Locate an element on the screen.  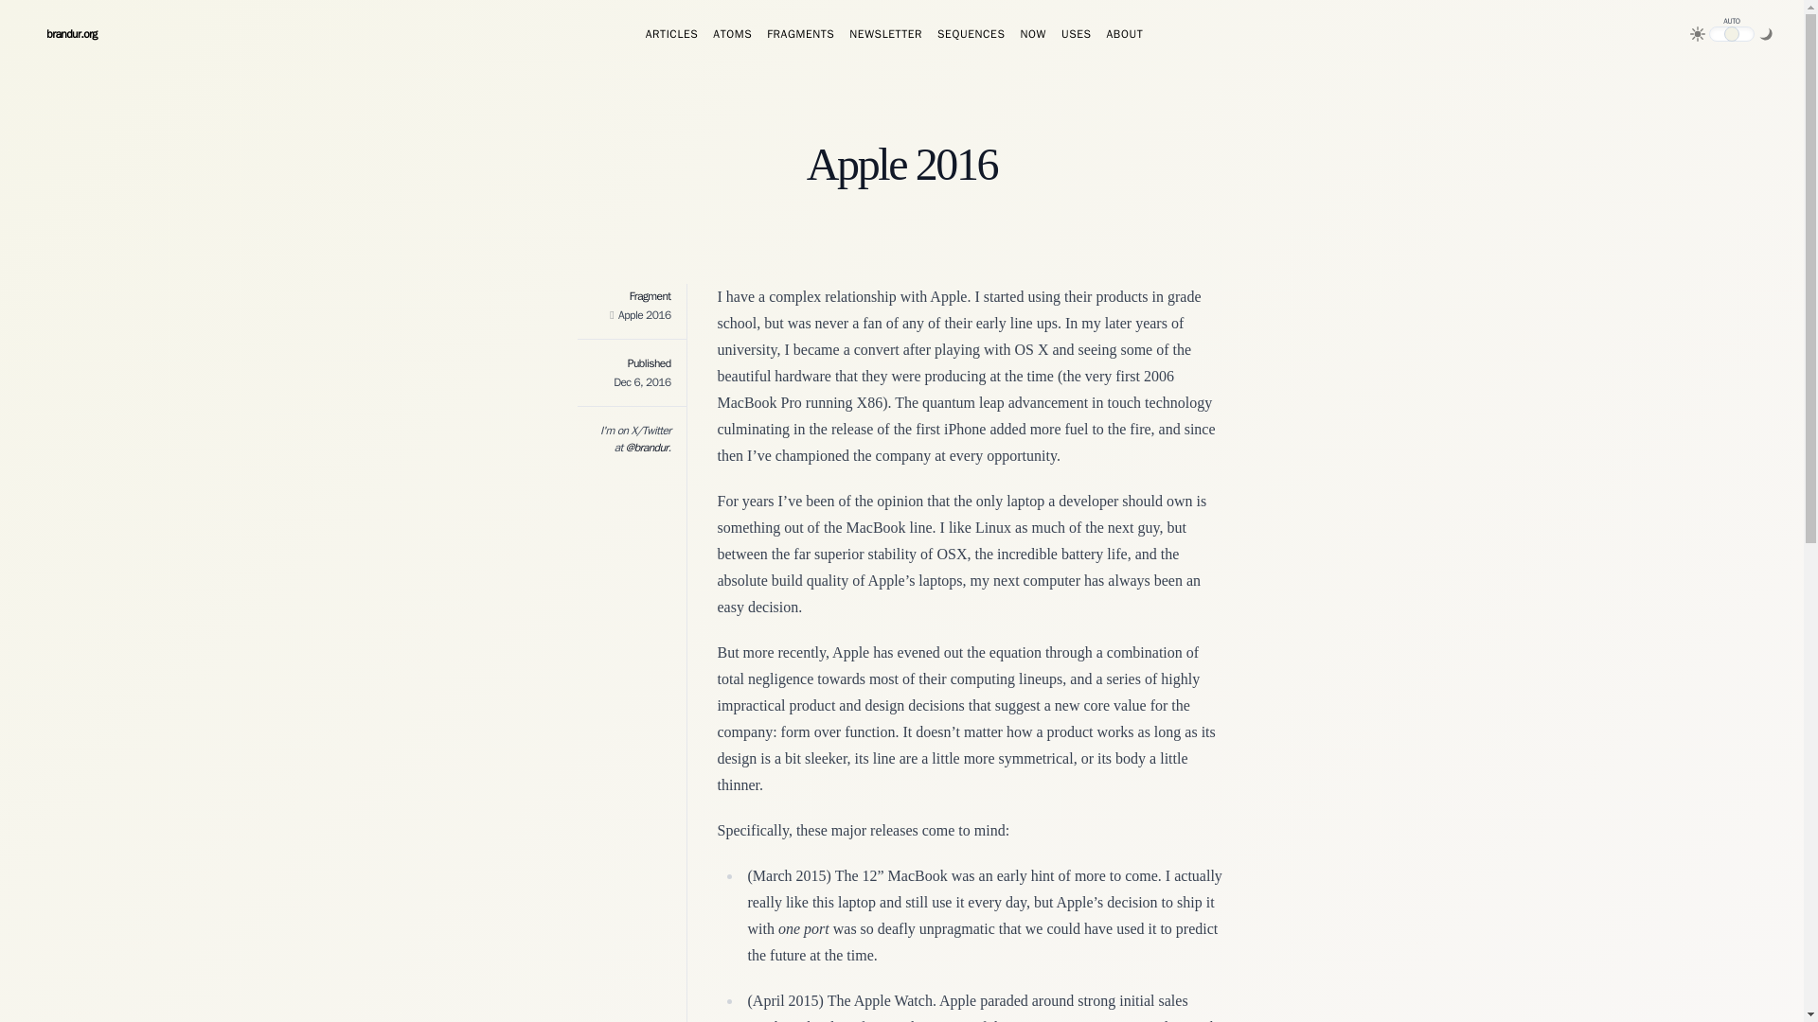
brandur.org is located at coordinates (71, 38).